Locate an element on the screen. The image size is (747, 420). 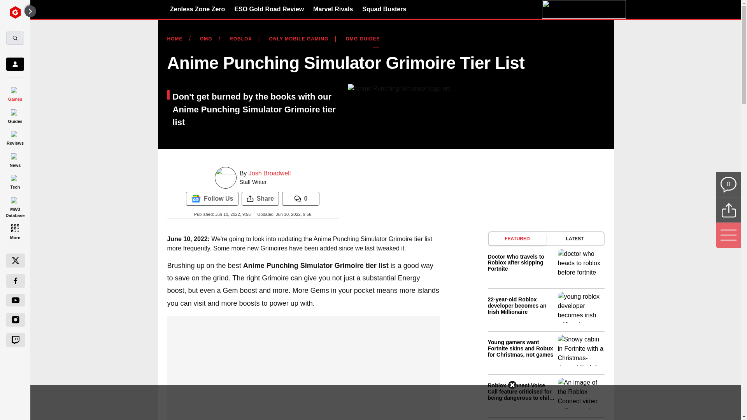
ESO Gold Road Review is located at coordinates (269, 9).